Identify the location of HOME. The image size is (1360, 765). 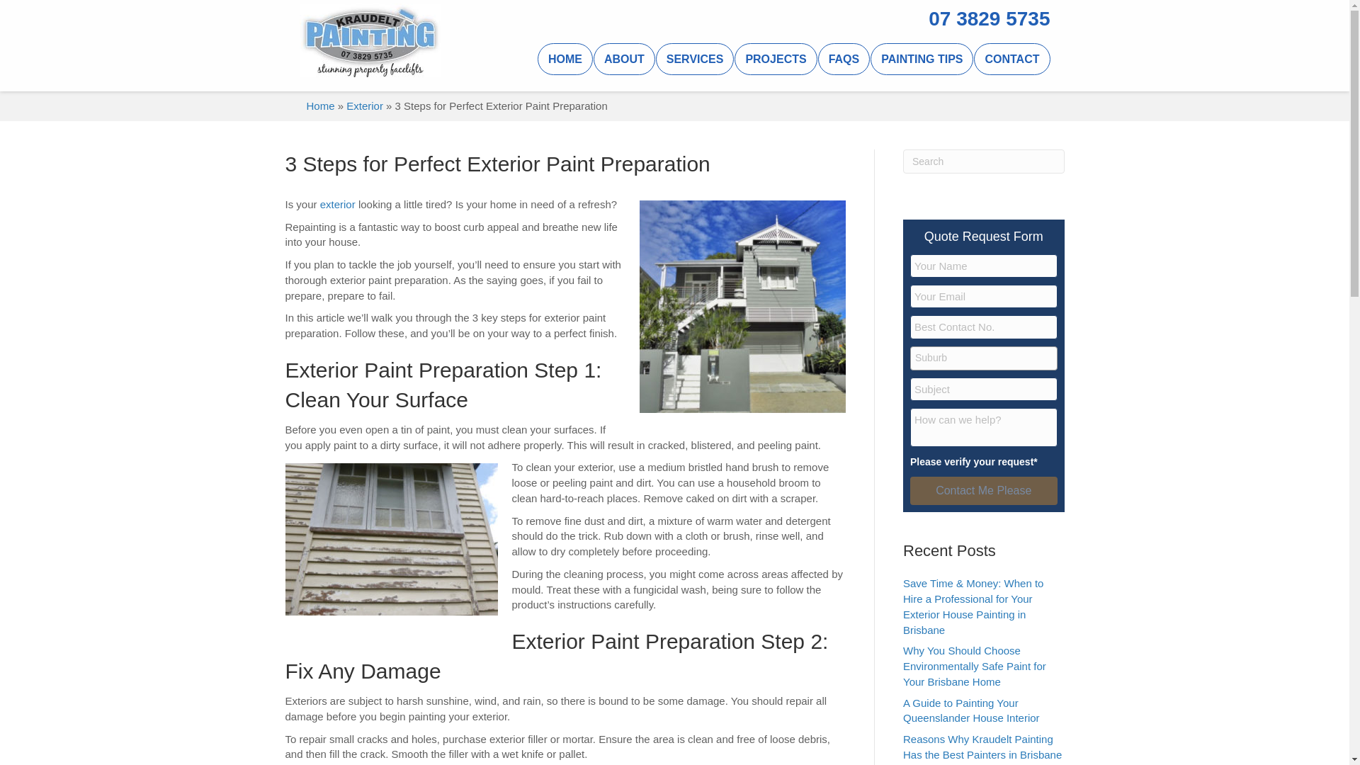
(565, 58).